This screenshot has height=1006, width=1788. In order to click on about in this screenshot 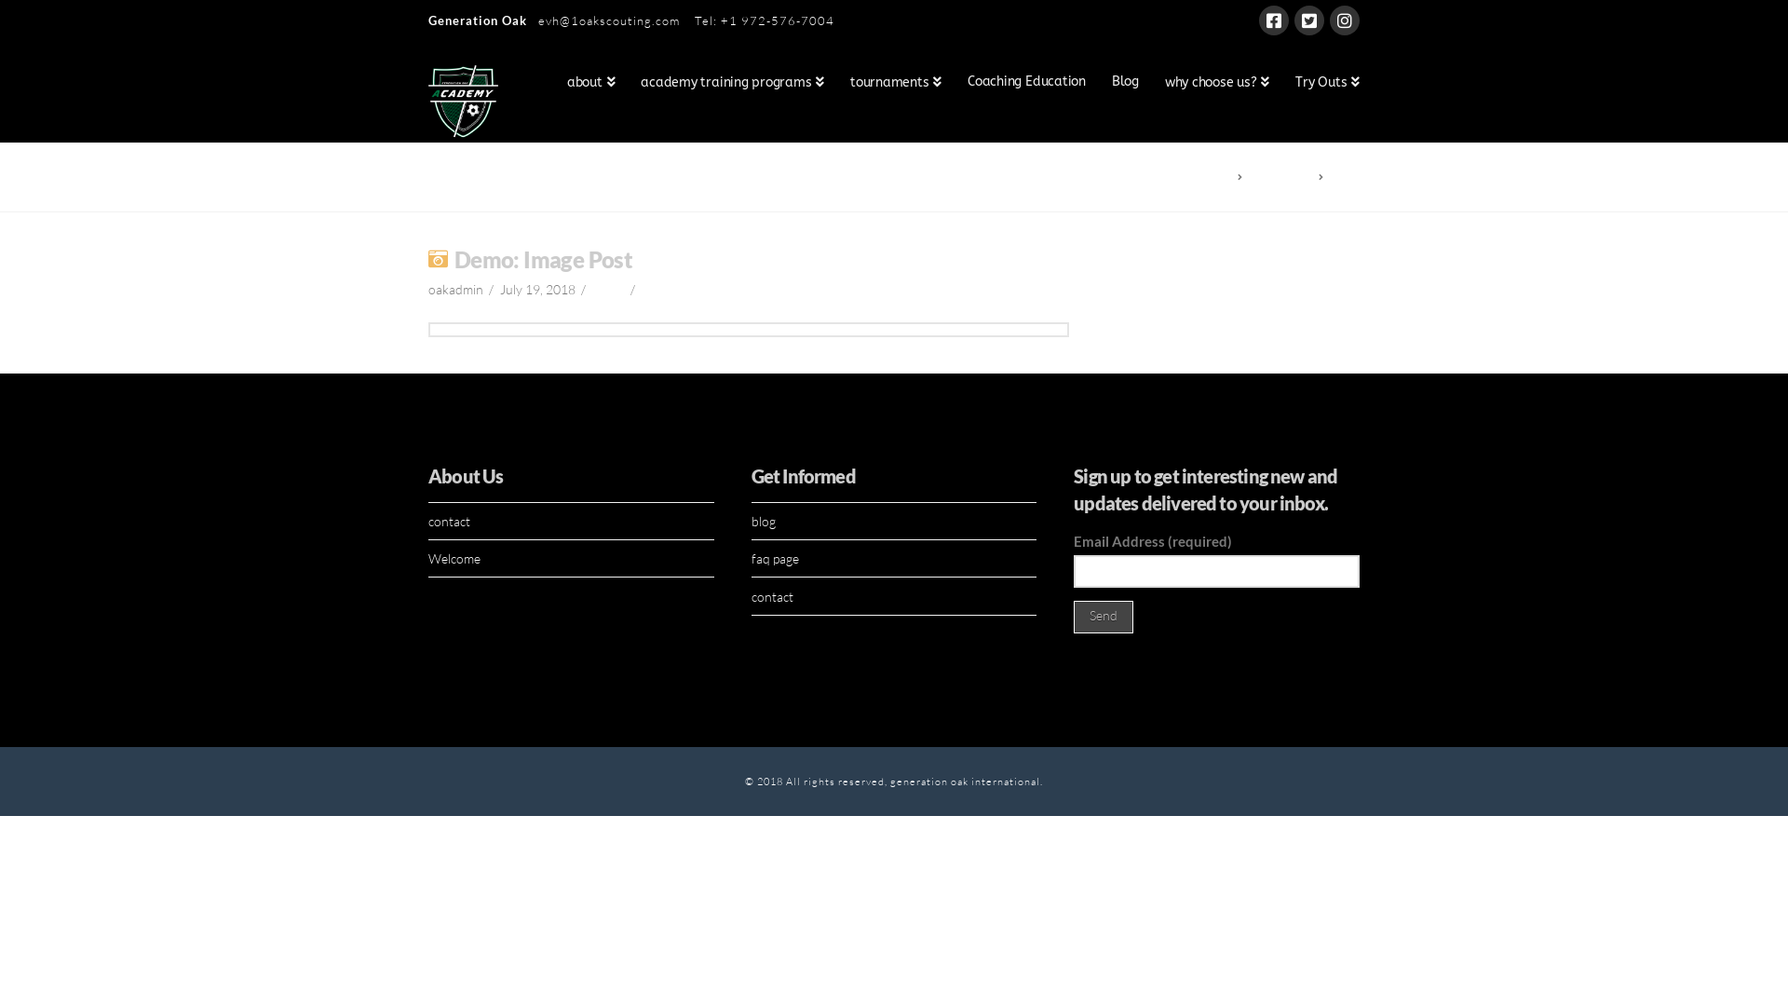, I will do `click(590, 85)`.